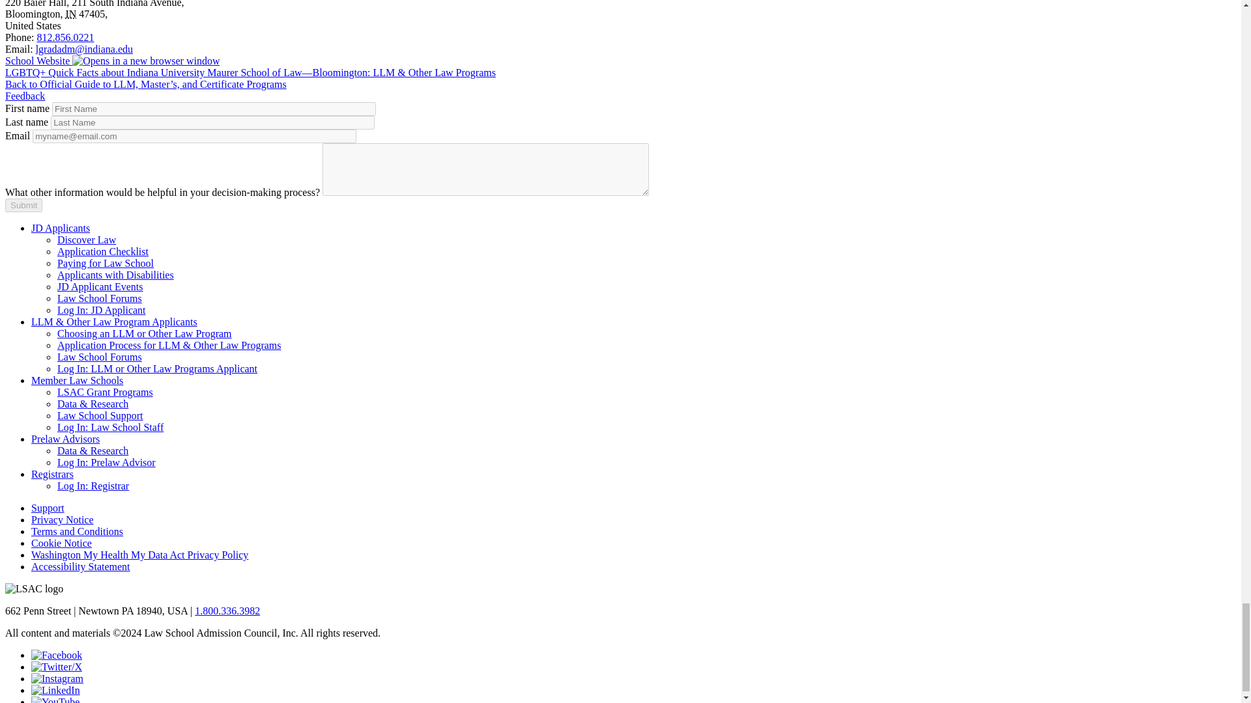 The width and height of the screenshot is (1251, 703). What do you see at coordinates (23, 205) in the screenshot?
I see `Submit` at bounding box center [23, 205].